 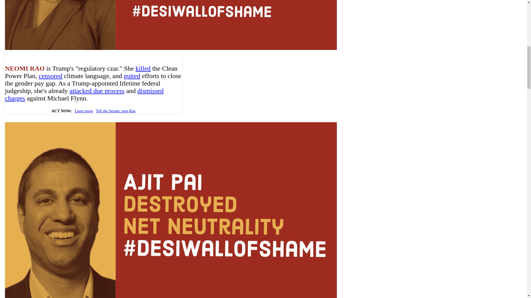 I want to click on Tell the Senate: stop Rao, so click(x=115, y=111).